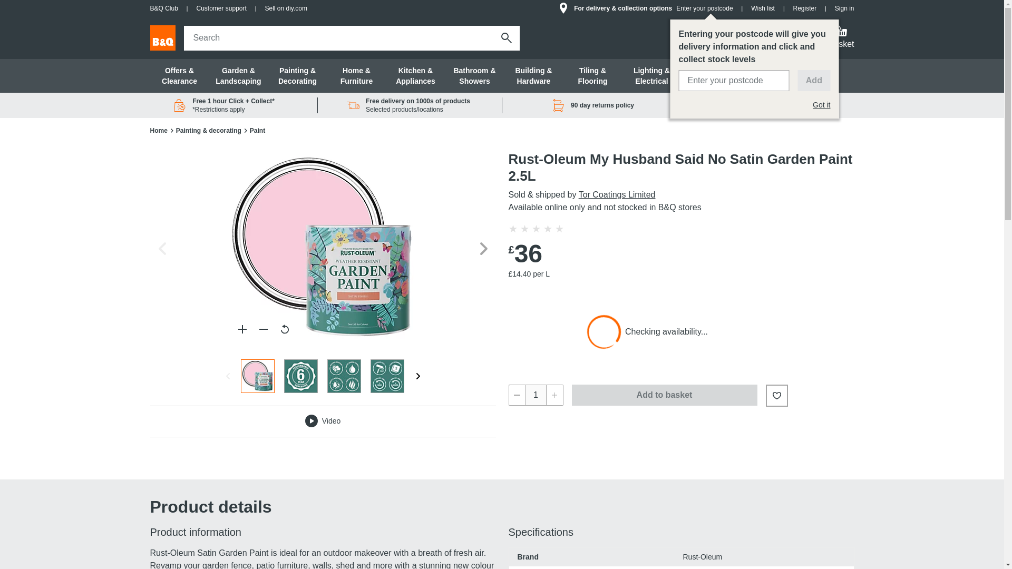 This screenshot has height=569, width=1012. Describe the element at coordinates (221, 8) in the screenshot. I see `Customer support` at that location.